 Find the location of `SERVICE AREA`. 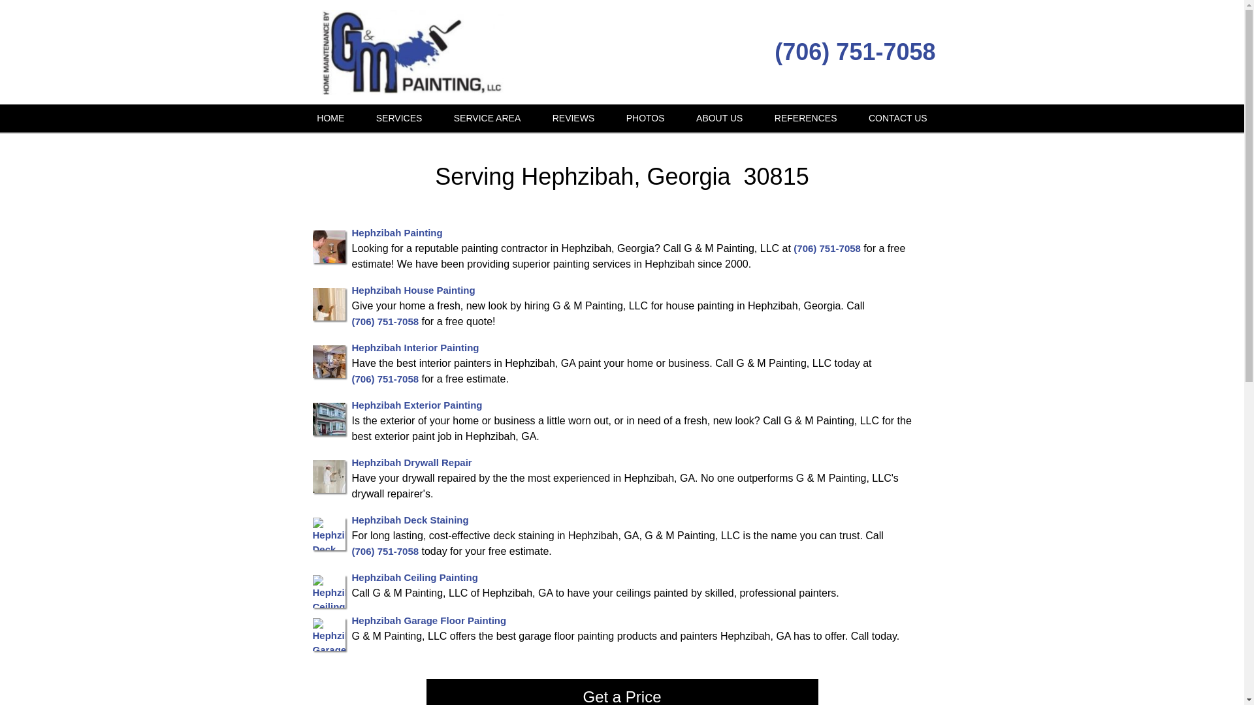

SERVICE AREA is located at coordinates (487, 118).